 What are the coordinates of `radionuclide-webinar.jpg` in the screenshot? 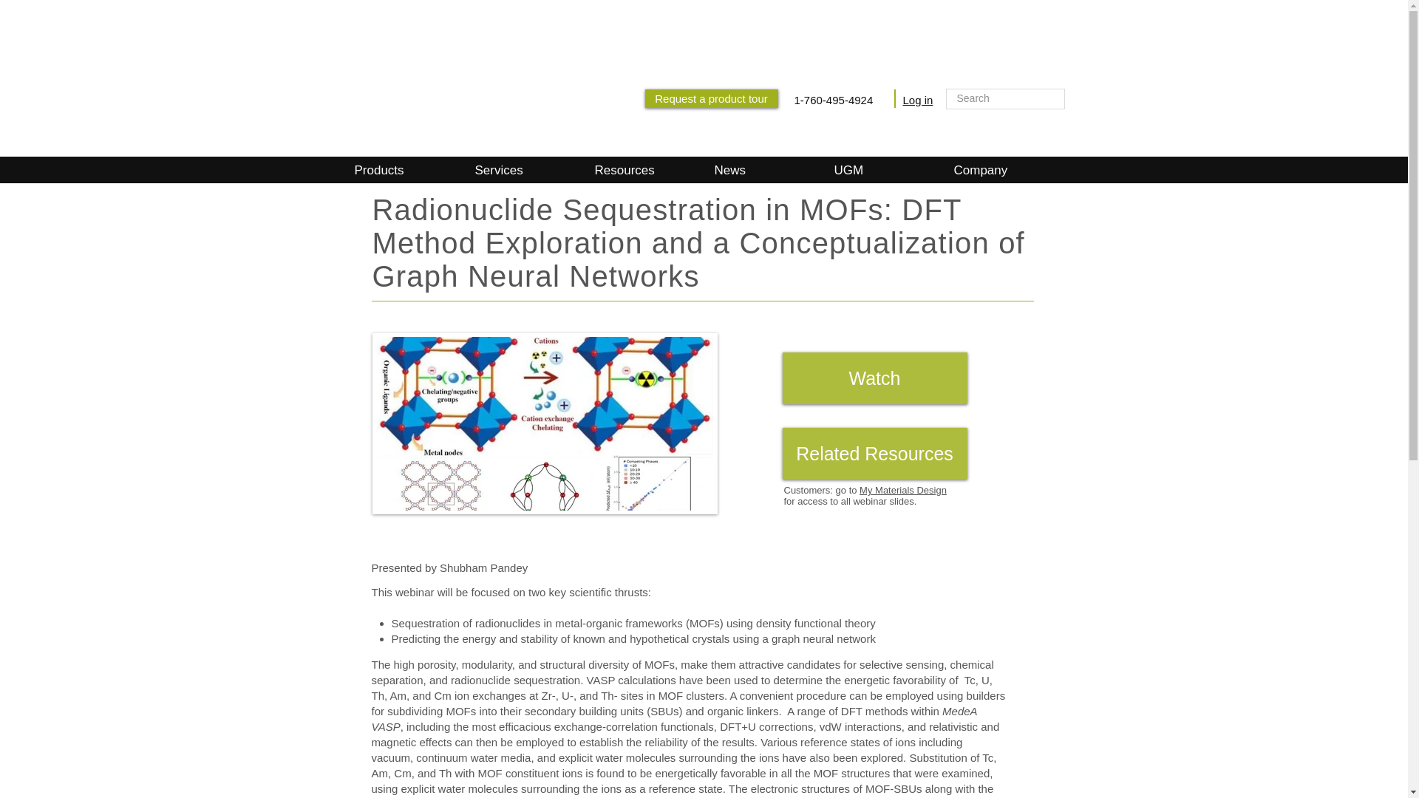 It's located at (545, 423).